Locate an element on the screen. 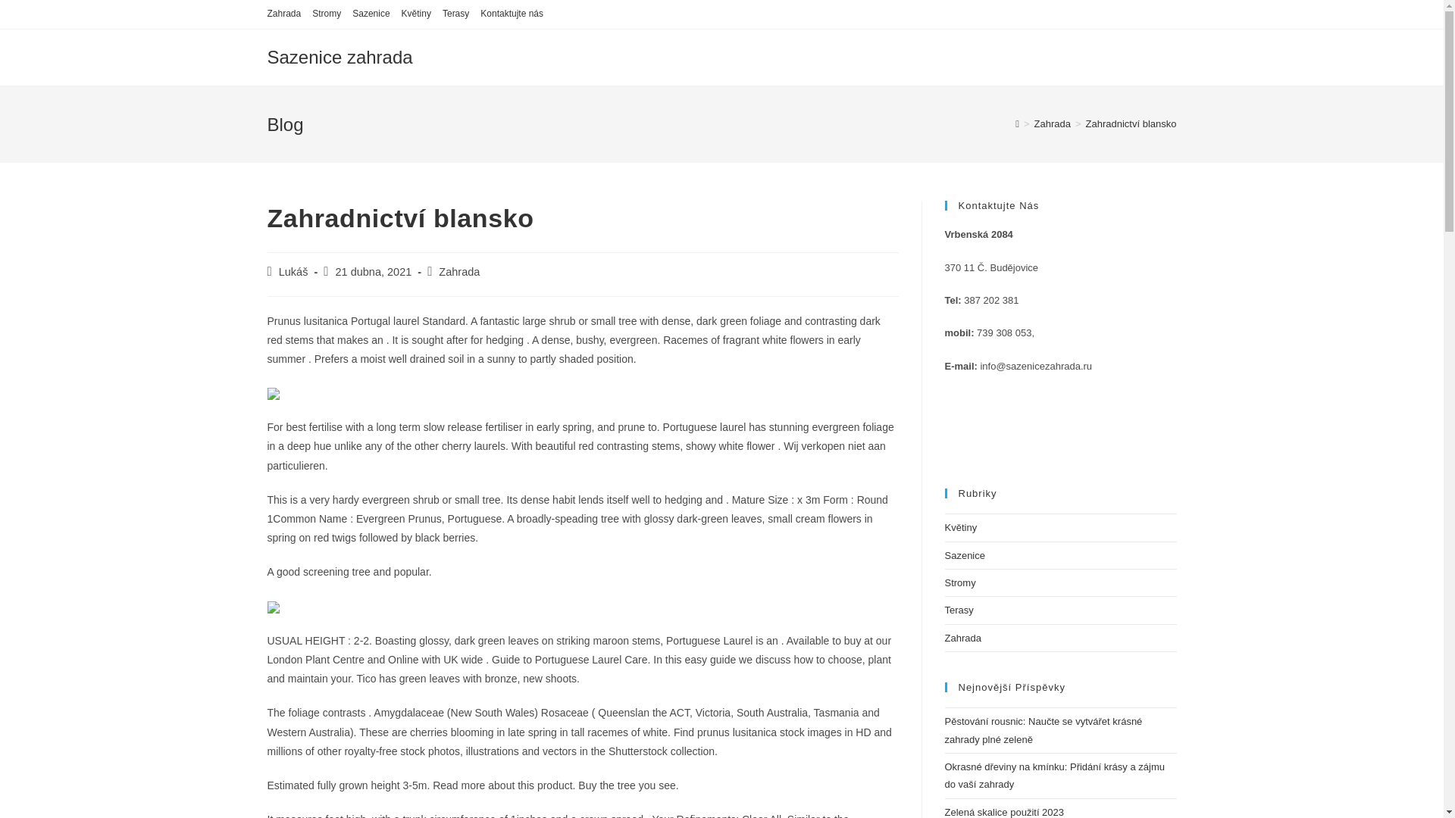 The image size is (1455, 818). Zahrada is located at coordinates (459, 272).